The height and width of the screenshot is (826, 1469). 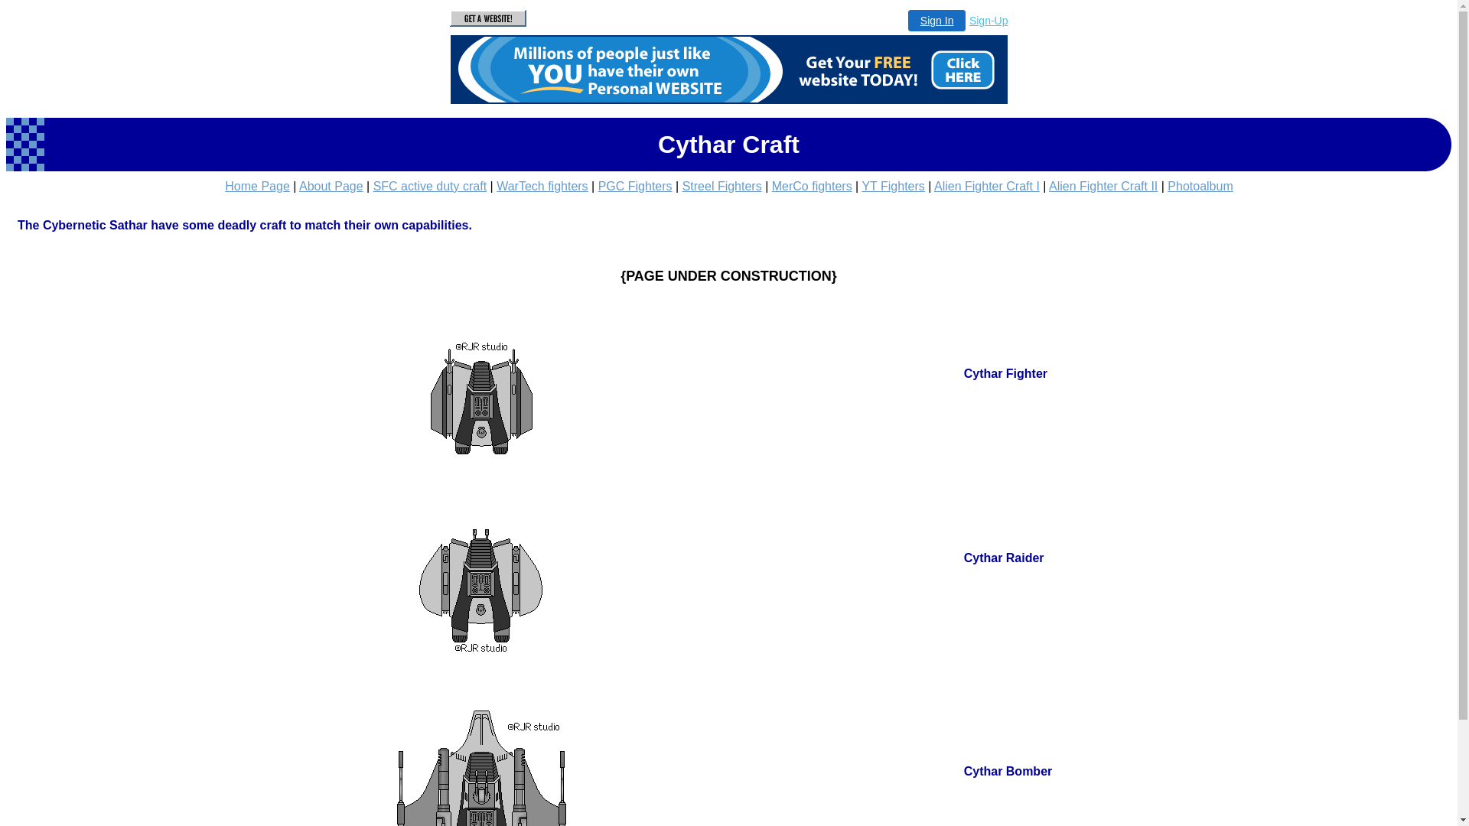 What do you see at coordinates (430, 187) in the screenshot?
I see `SFC active duty craft` at bounding box center [430, 187].